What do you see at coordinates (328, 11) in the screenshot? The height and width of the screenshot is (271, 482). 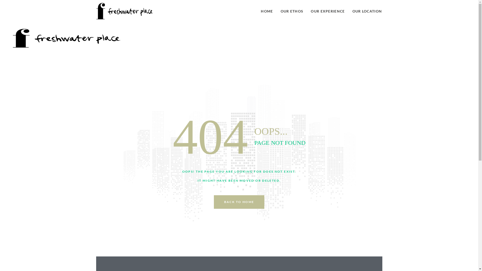 I see `OUR EXPERIENCE` at bounding box center [328, 11].